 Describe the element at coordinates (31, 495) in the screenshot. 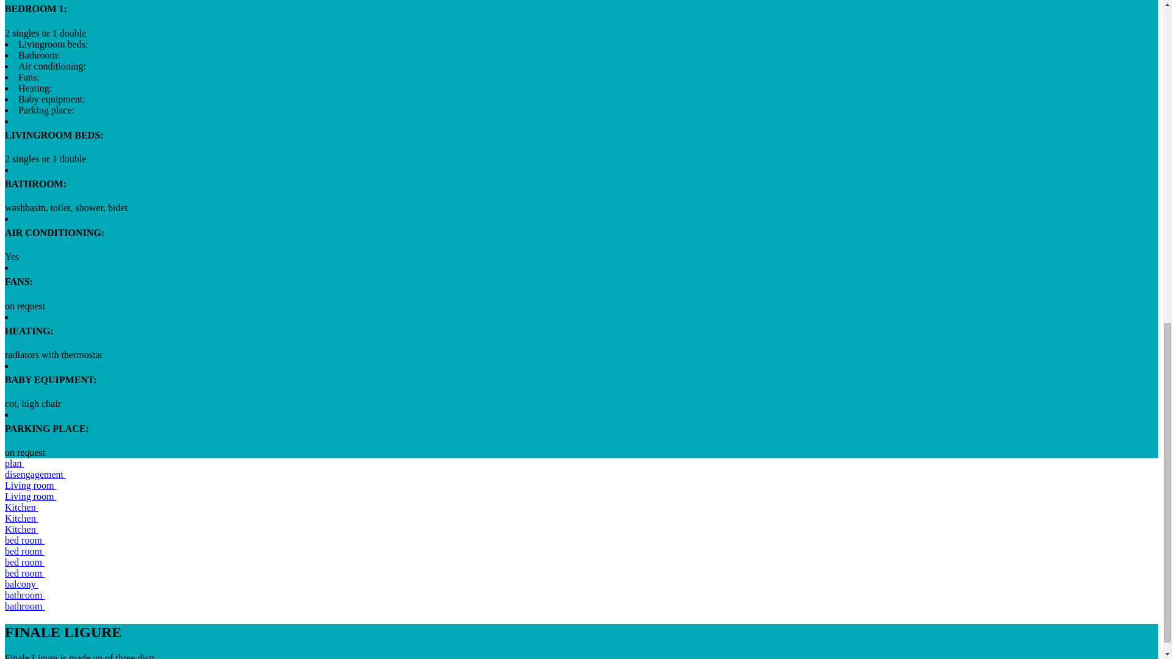

I see `Living room` at that location.